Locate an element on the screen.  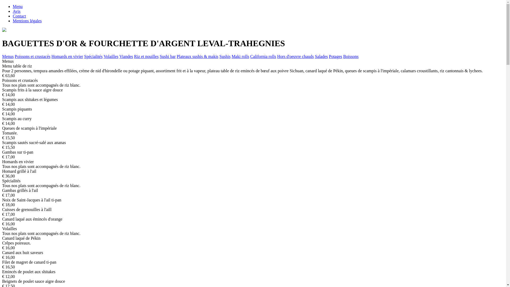
Volailles is located at coordinates (111, 56).